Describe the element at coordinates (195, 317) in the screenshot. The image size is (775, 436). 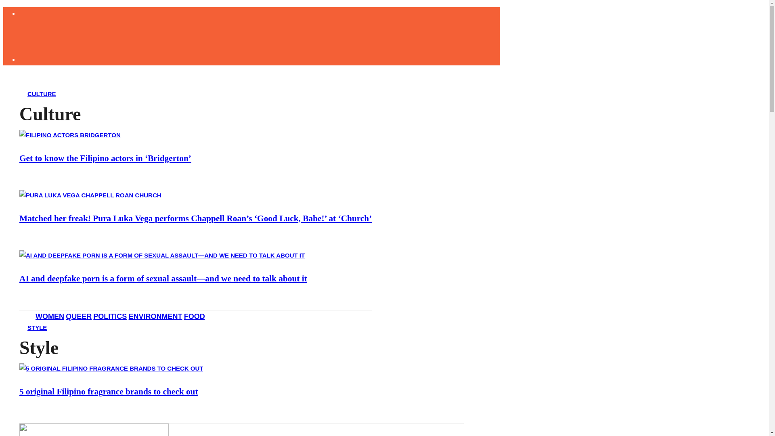
I see `FOOD` at that location.